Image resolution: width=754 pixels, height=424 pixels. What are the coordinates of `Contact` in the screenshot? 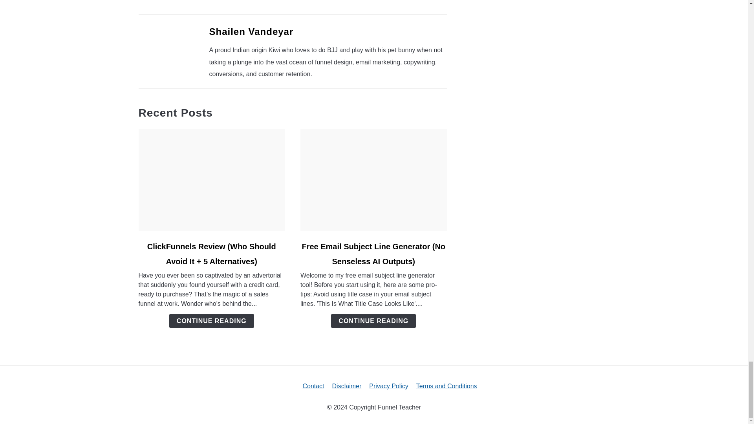 It's located at (313, 386).